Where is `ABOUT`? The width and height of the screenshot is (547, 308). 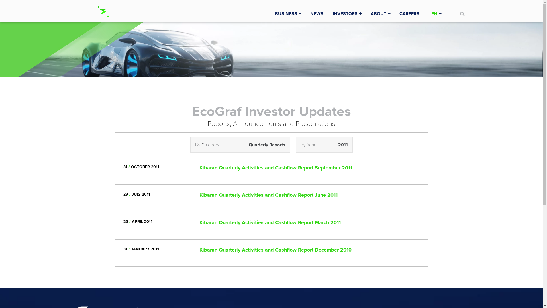
ABOUT is located at coordinates (381, 14).